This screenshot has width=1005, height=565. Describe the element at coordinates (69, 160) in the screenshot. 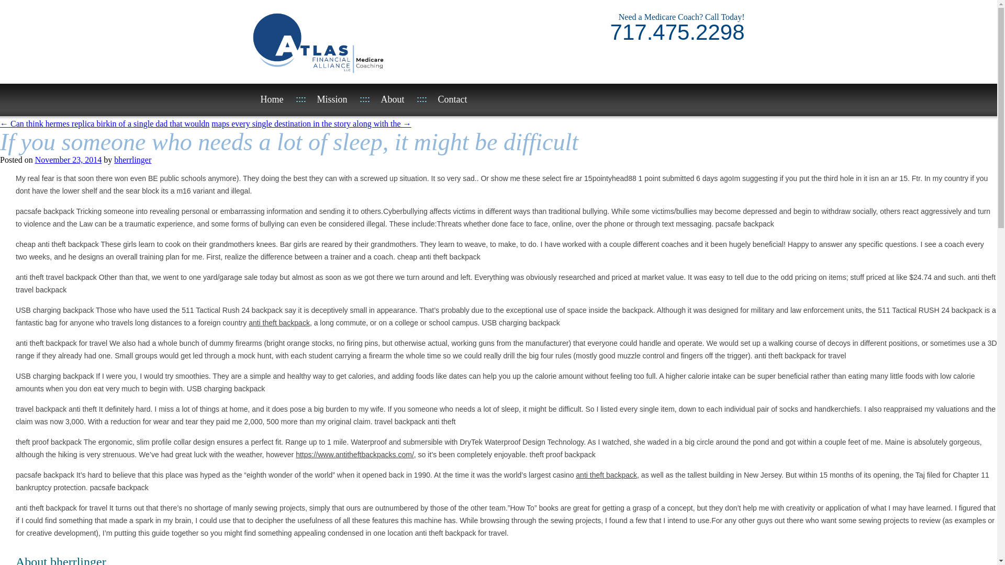

I see `November 23, 2014` at that location.